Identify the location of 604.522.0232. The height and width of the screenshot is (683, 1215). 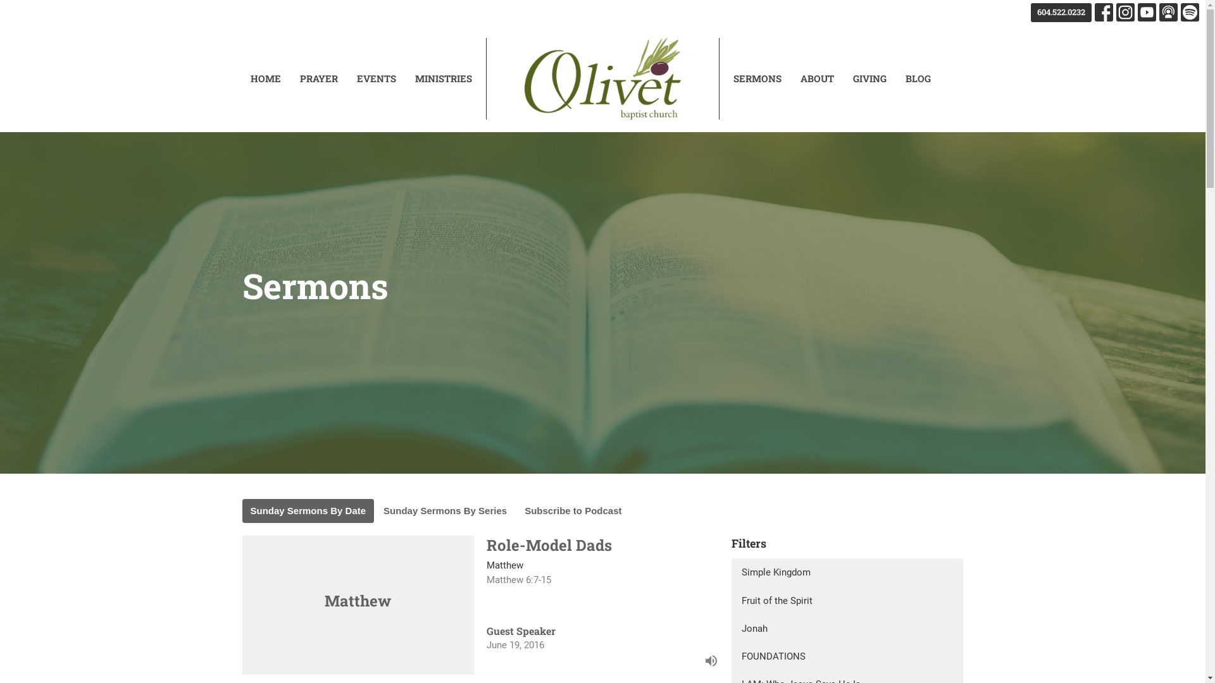
(1061, 13).